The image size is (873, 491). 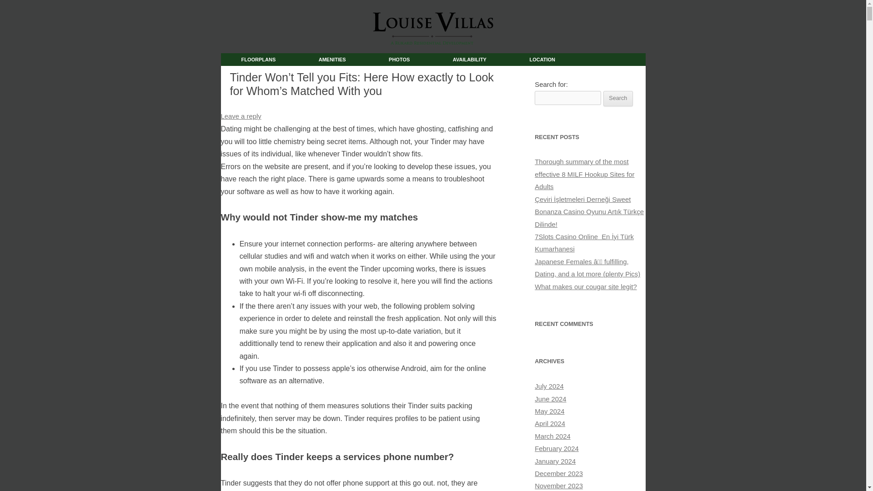 What do you see at coordinates (558, 473) in the screenshot?
I see `December 2023` at bounding box center [558, 473].